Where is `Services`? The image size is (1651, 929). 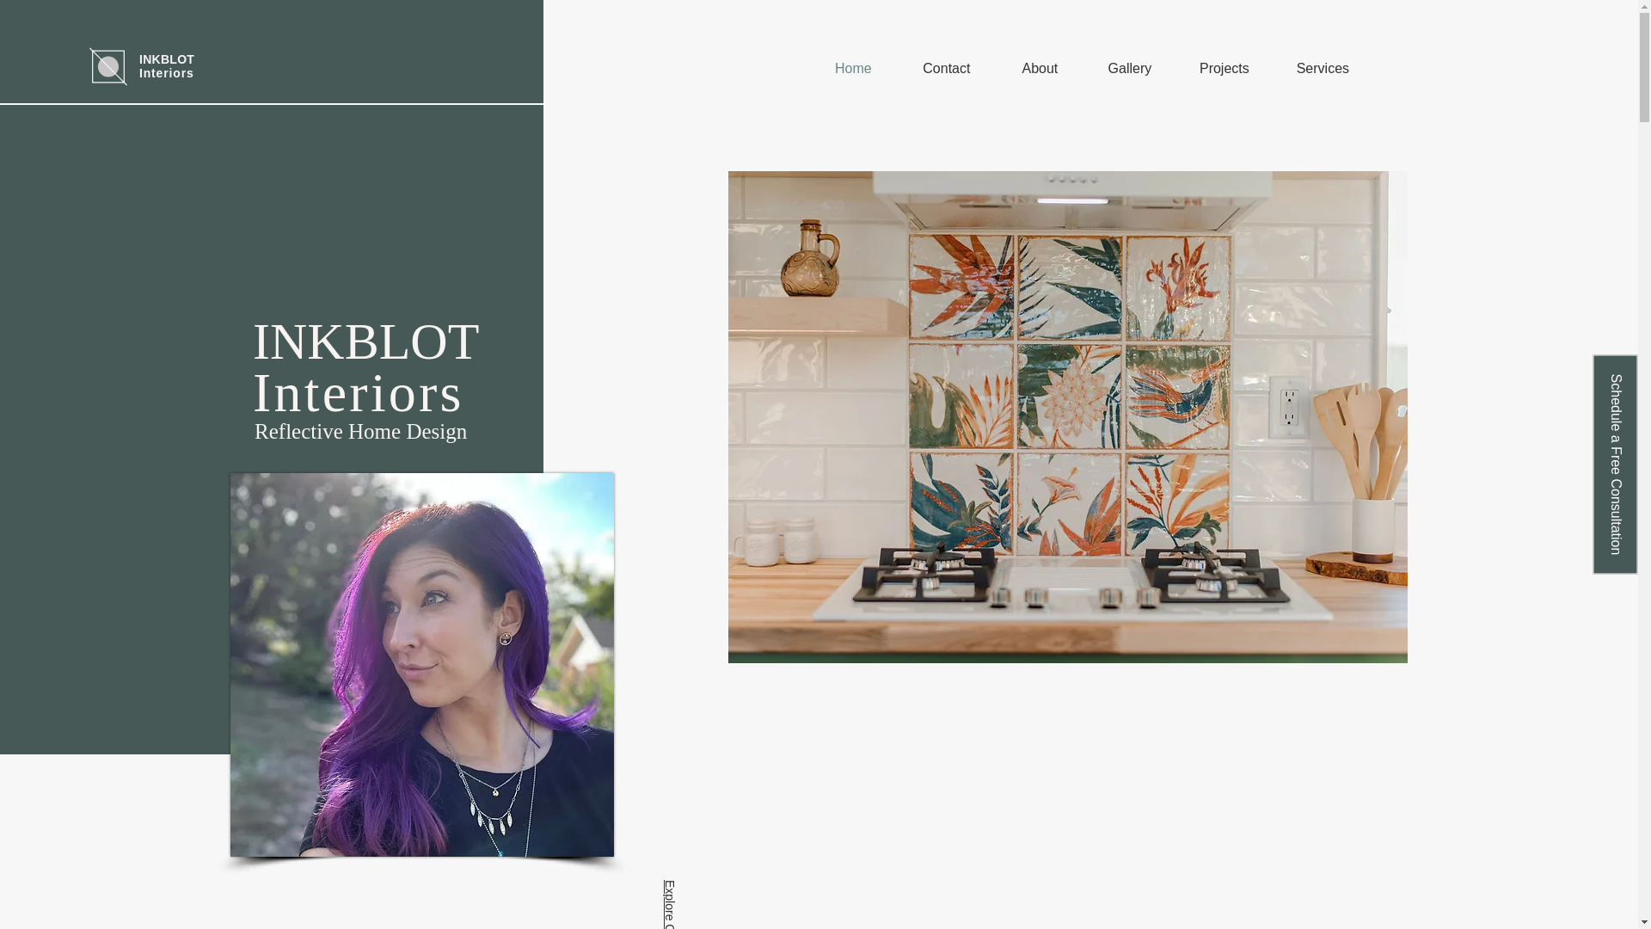
Services is located at coordinates (1323, 69).